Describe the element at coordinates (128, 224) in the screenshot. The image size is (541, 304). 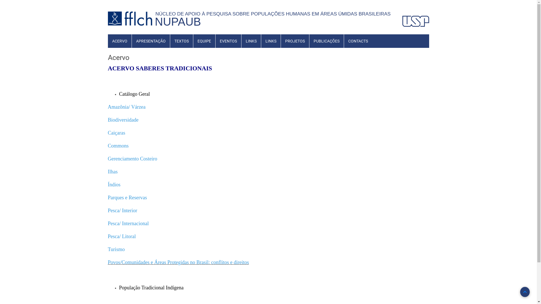
I see `Pesca/ Internacional` at that location.